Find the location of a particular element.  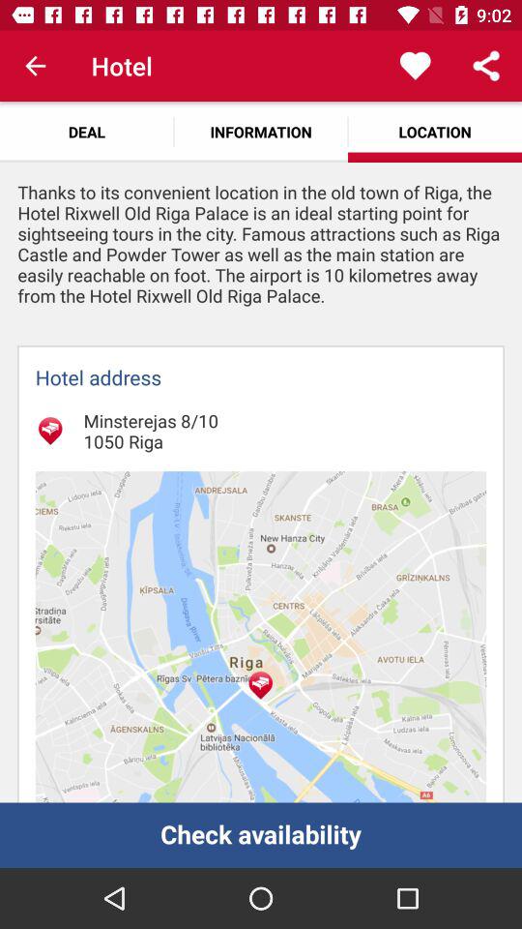

tap the app above the location app is located at coordinates (416, 66).